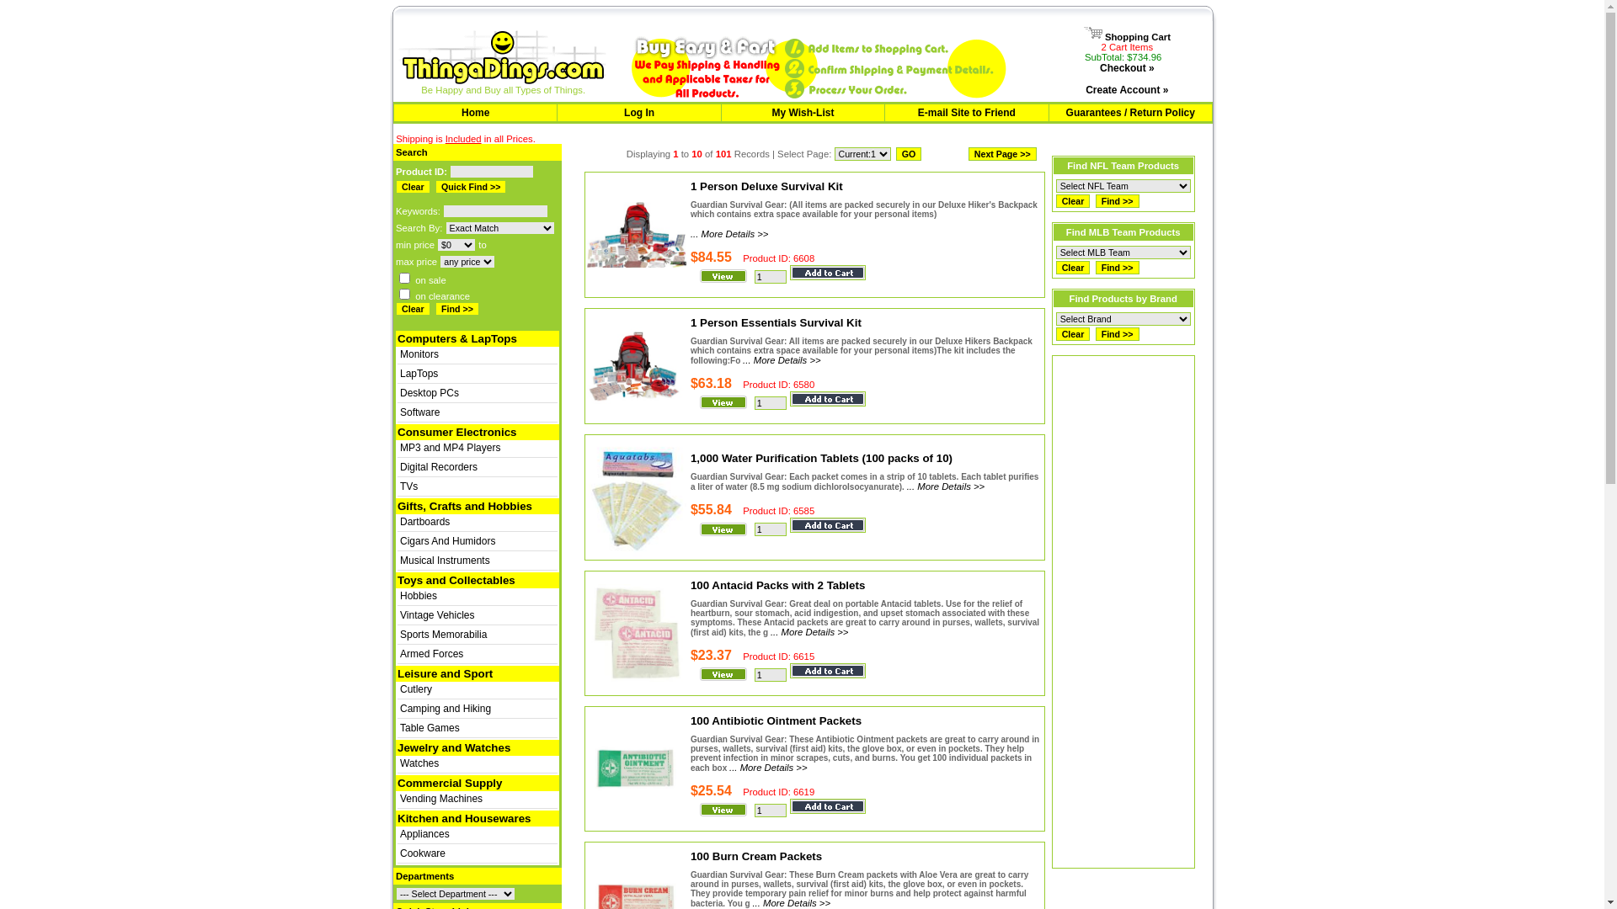 The image size is (1617, 909). I want to click on Software, so click(419, 412).